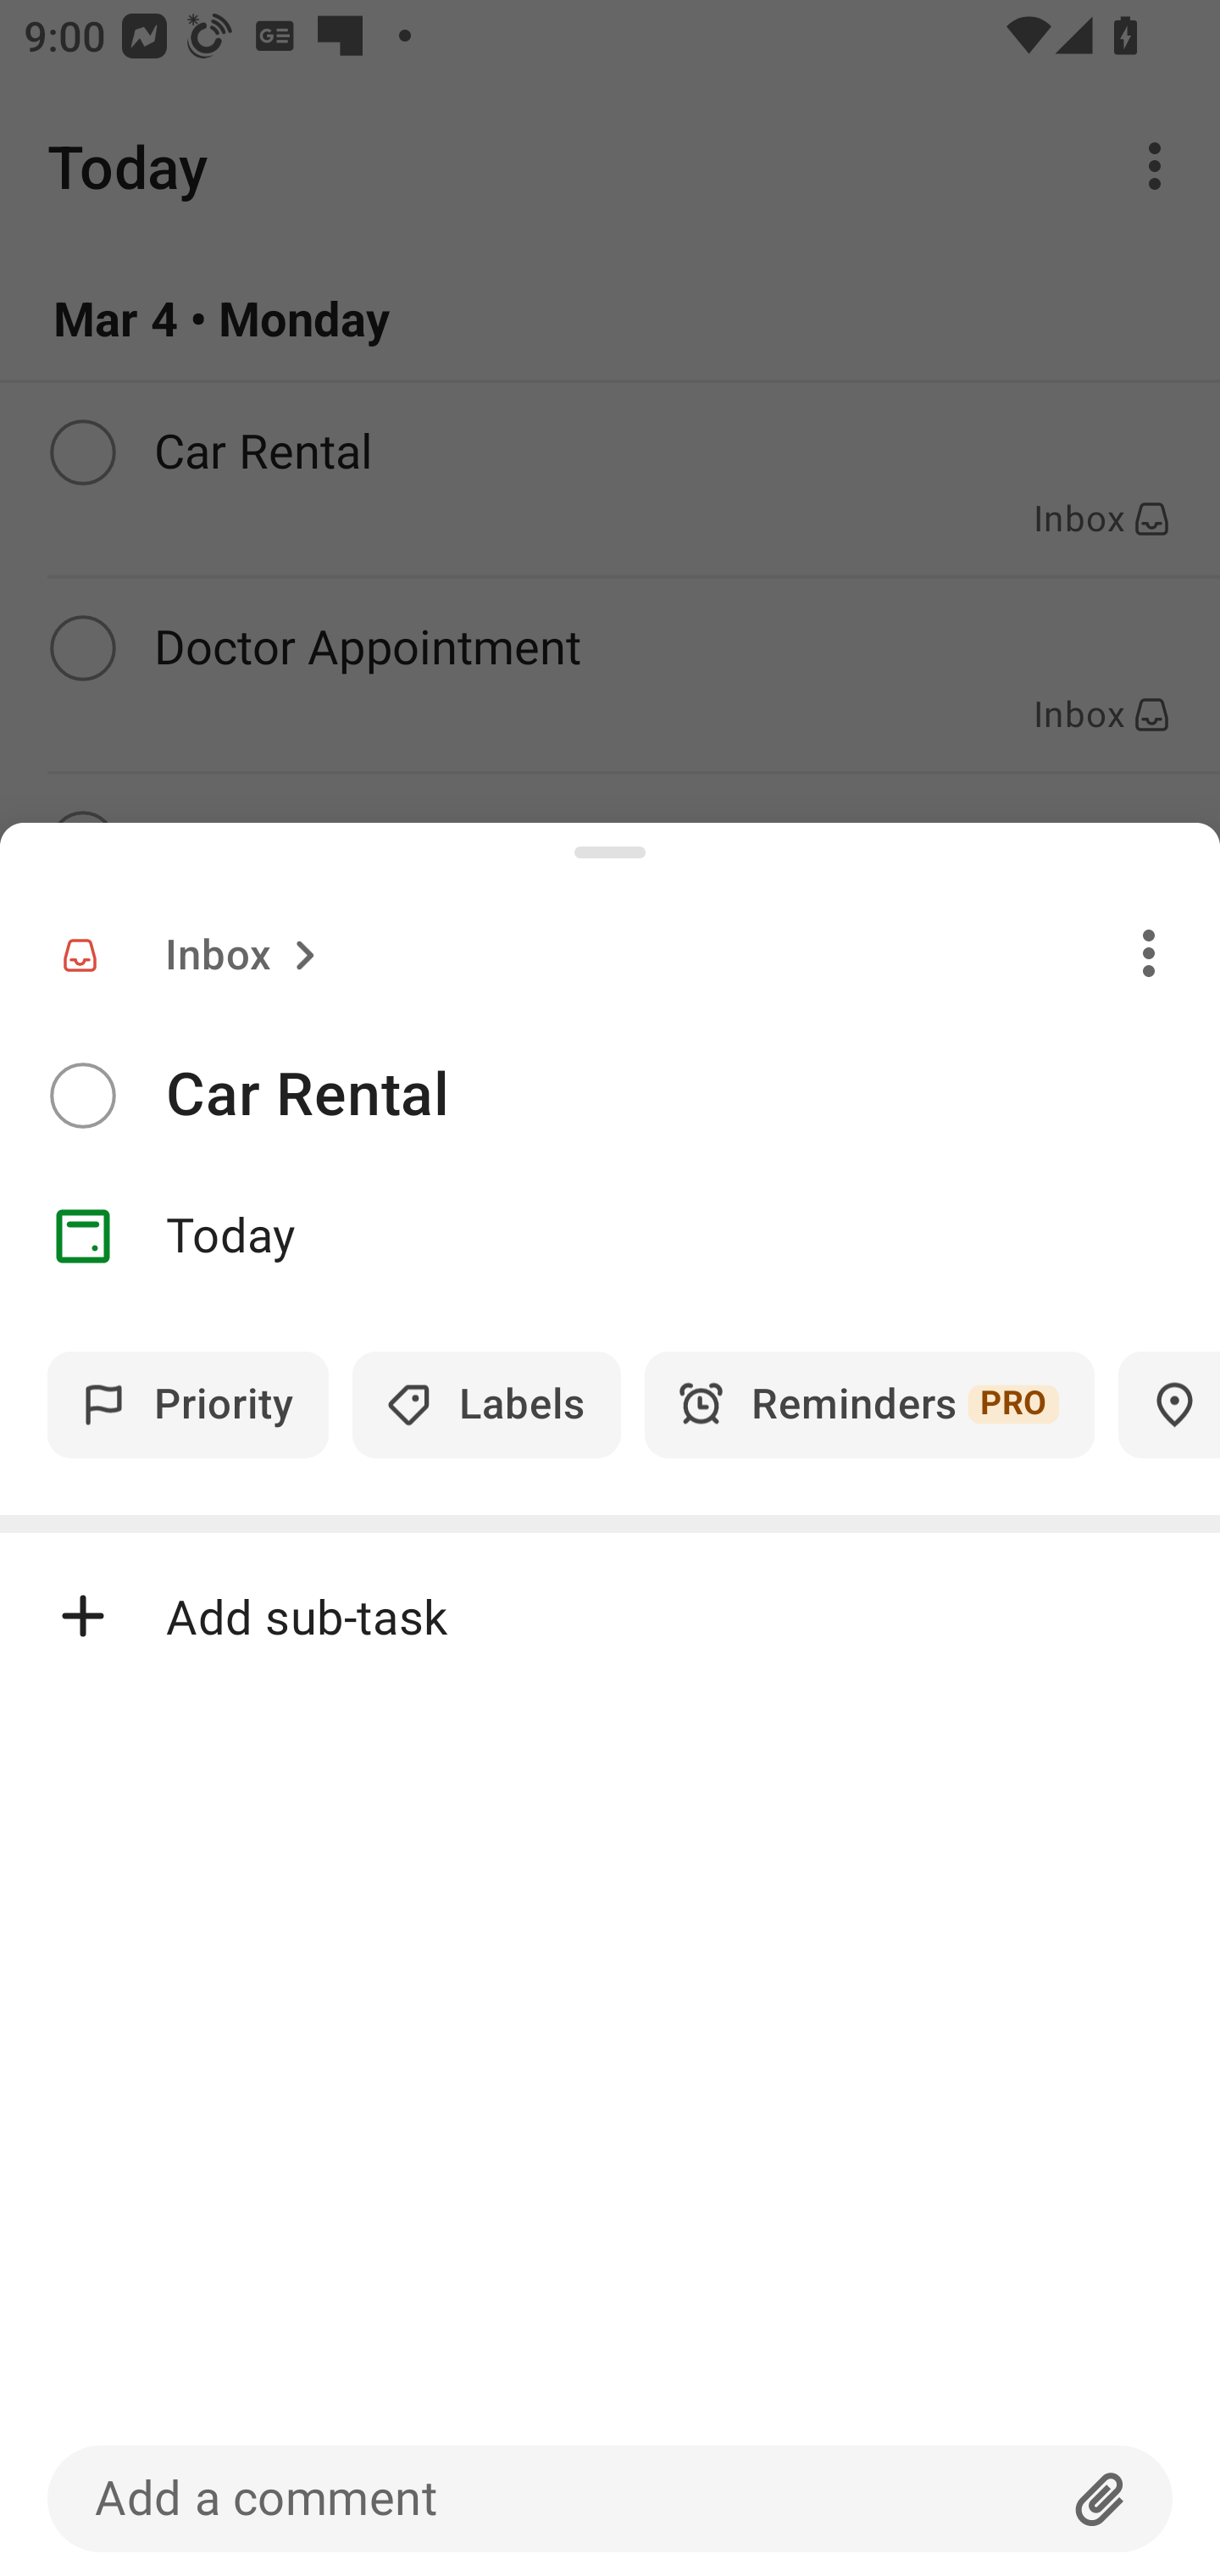  What do you see at coordinates (1101, 2498) in the screenshot?
I see `Attachment` at bounding box center [1101, 2498].